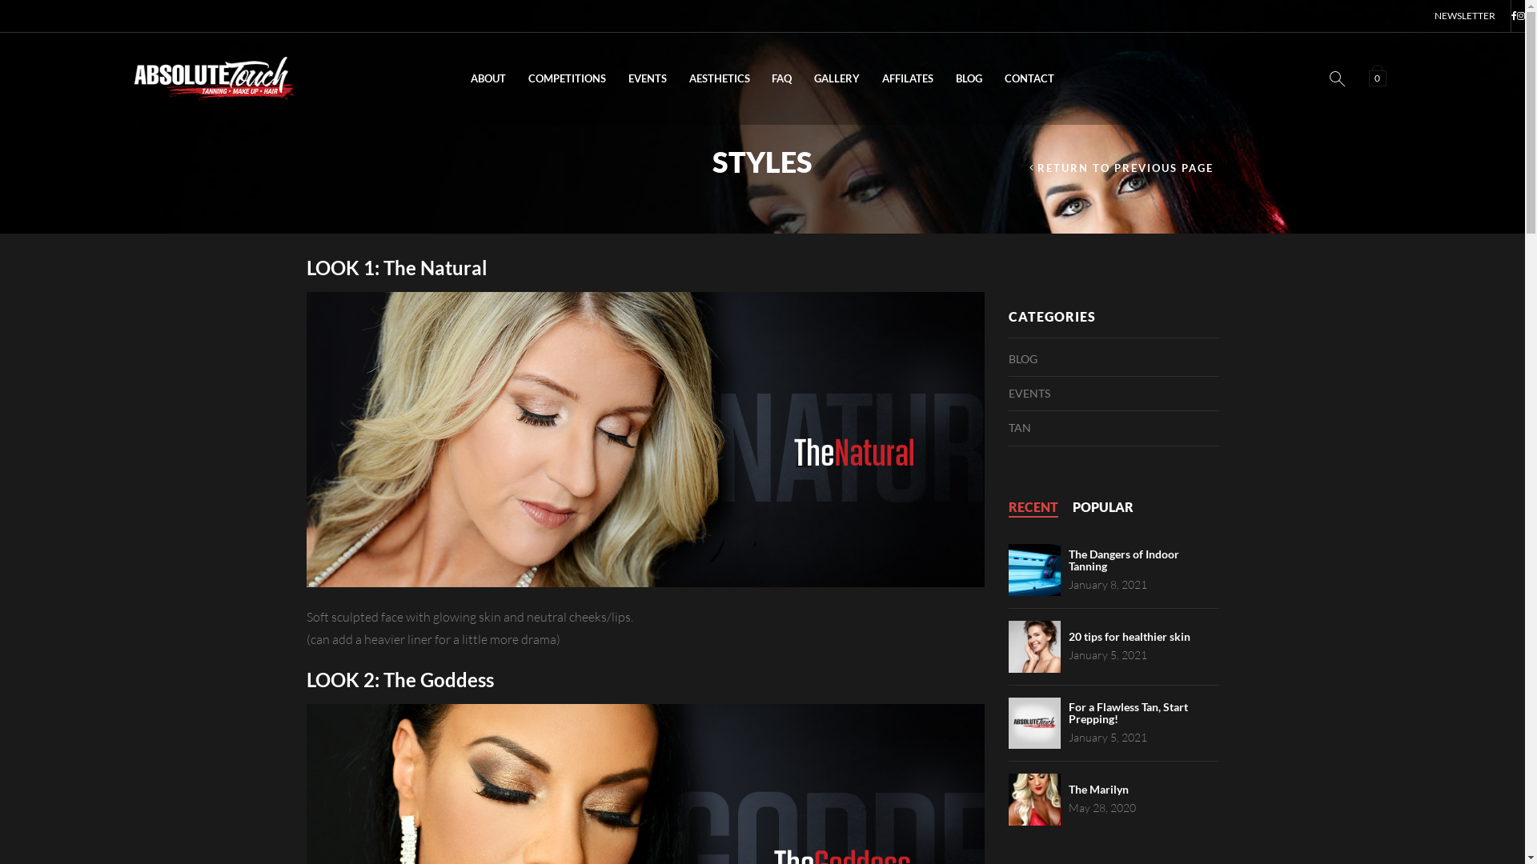  Describe the element at coordinates (1129, 713) in the screenshot. I see `For a Flawless Tan, Start Prepping!` at that location.